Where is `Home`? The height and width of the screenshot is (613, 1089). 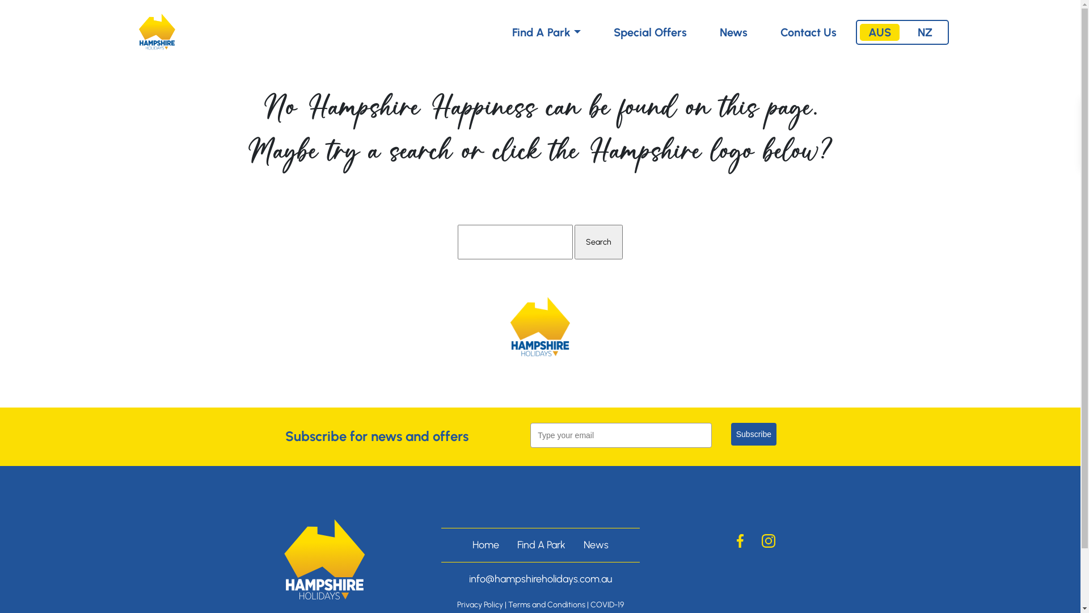
Home is located at coordinates (486, 545).